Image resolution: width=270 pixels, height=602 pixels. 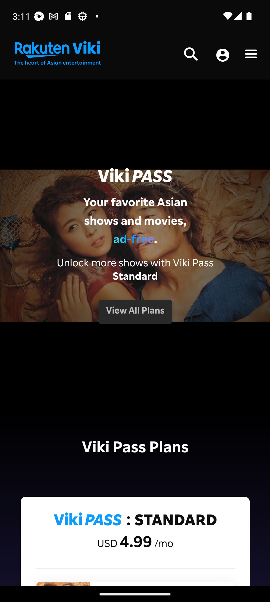 I want to click on Go to homepage Rakuten Viki, so click(x=57, y=53).